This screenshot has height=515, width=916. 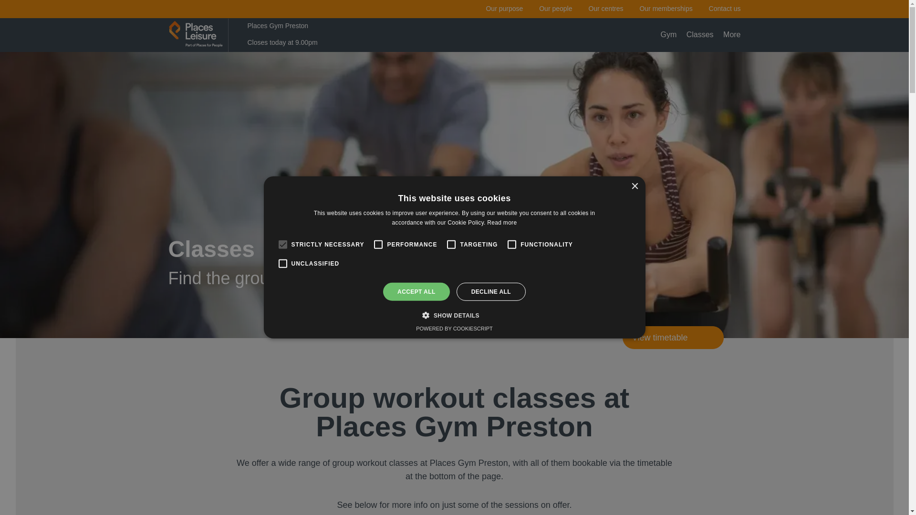 What do you see at coordinates (732, 34) in the screenshot?
I see `More` at bounding box center [732, 34].